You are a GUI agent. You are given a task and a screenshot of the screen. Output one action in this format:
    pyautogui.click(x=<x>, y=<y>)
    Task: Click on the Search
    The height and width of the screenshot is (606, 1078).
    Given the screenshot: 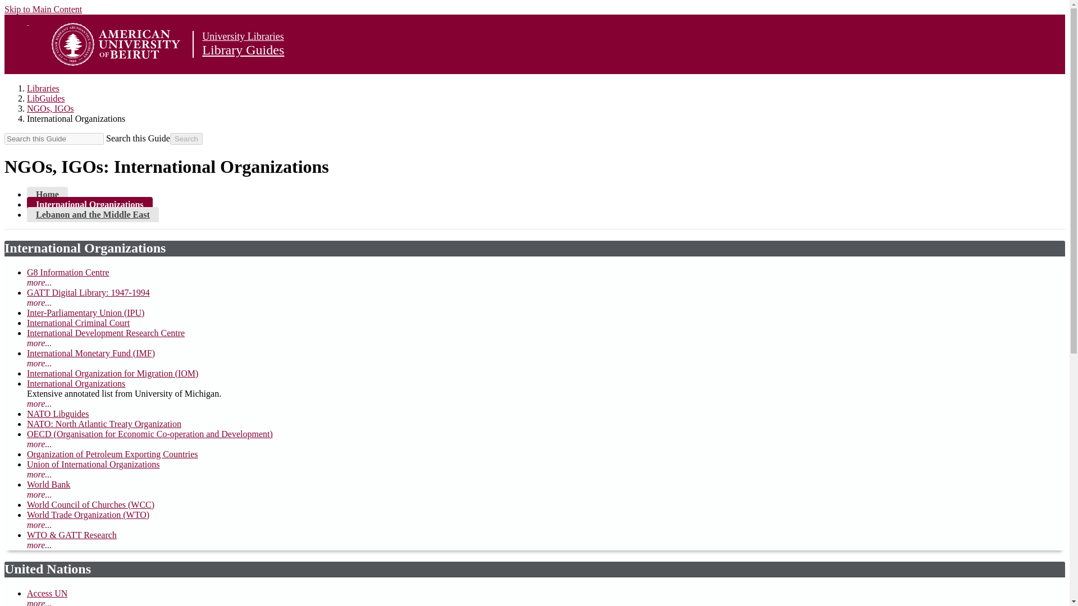 What is the action you would take?
    pyautogui.click(x=186, y=139)
    